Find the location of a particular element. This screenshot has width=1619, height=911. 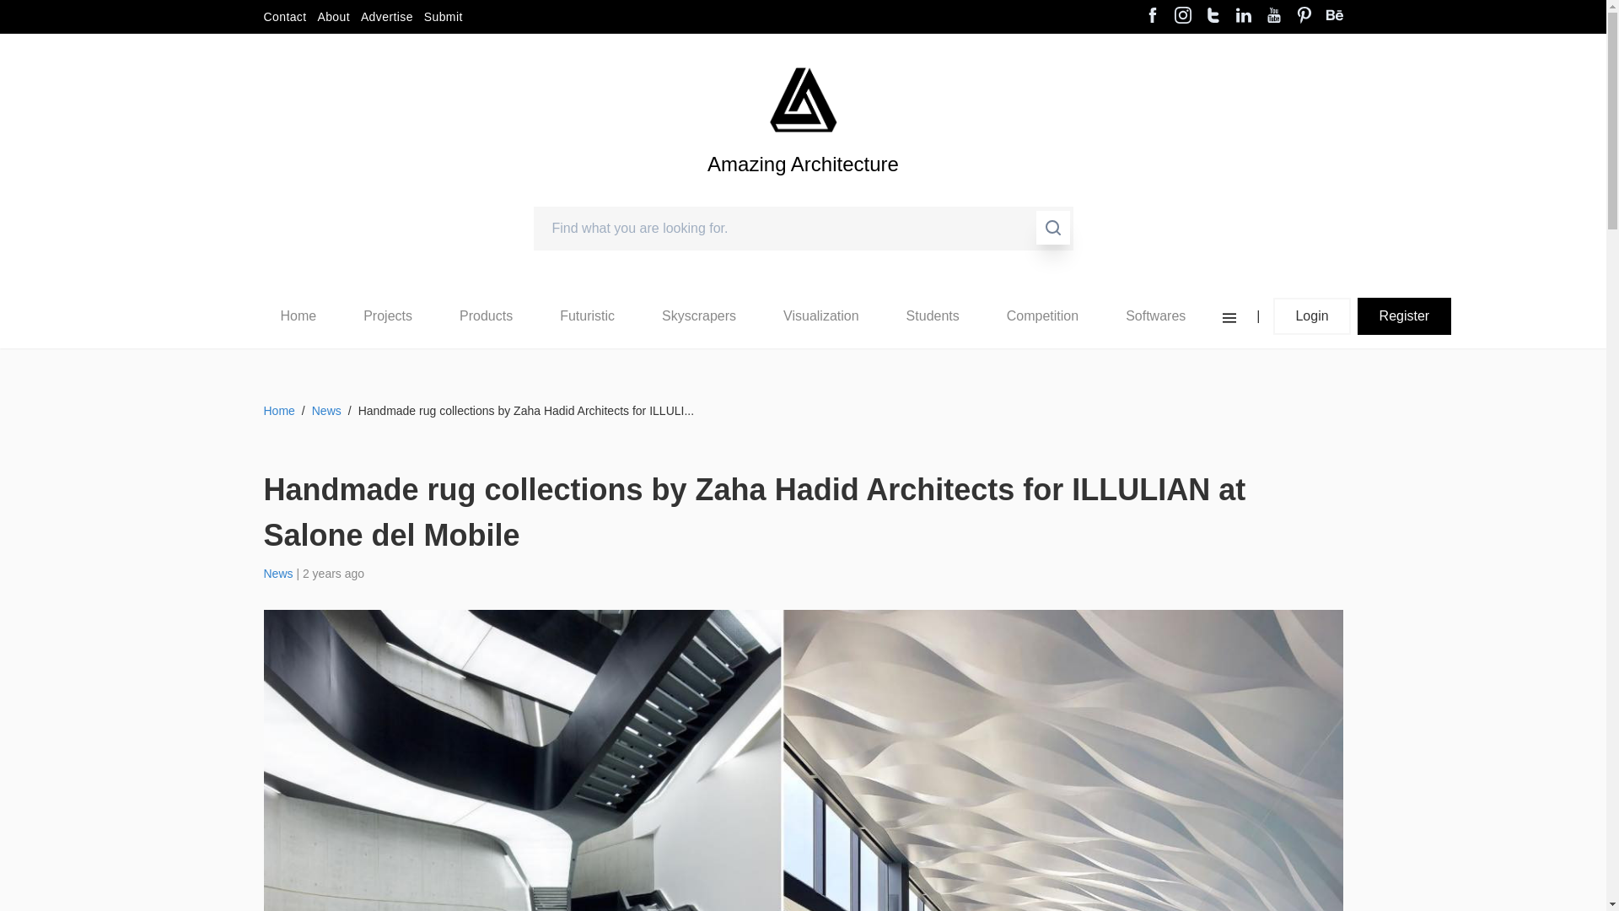

About is located at coordinates (333, 17).